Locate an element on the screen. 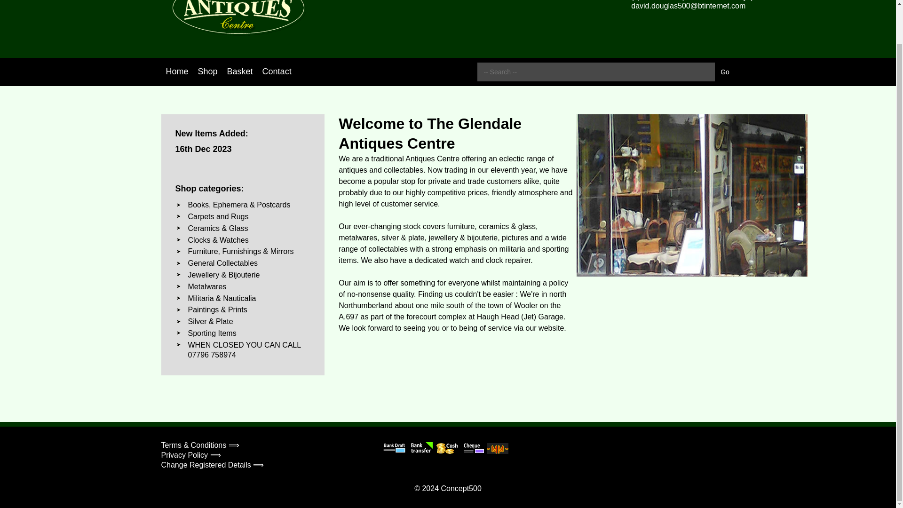 The height and width of the screenshot is (508, 903). General Collectables is located at coordinates (223, 263).